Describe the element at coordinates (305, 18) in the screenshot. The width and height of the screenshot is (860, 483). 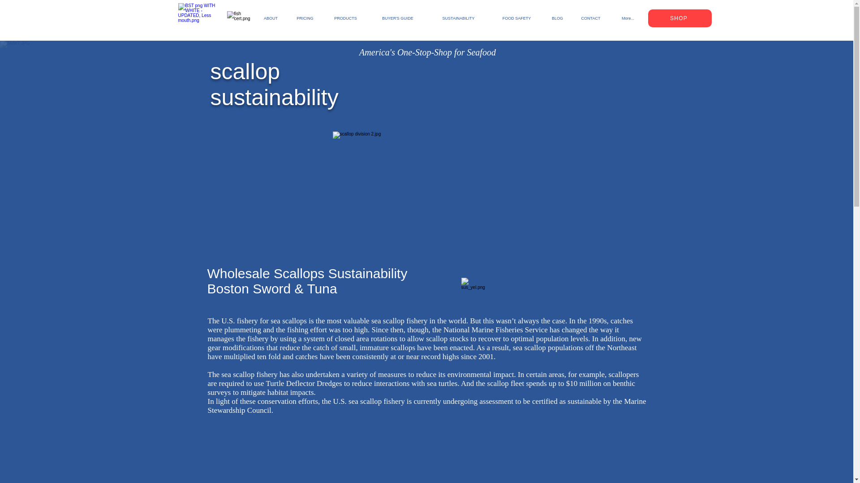
I see `PRICING` at that location.